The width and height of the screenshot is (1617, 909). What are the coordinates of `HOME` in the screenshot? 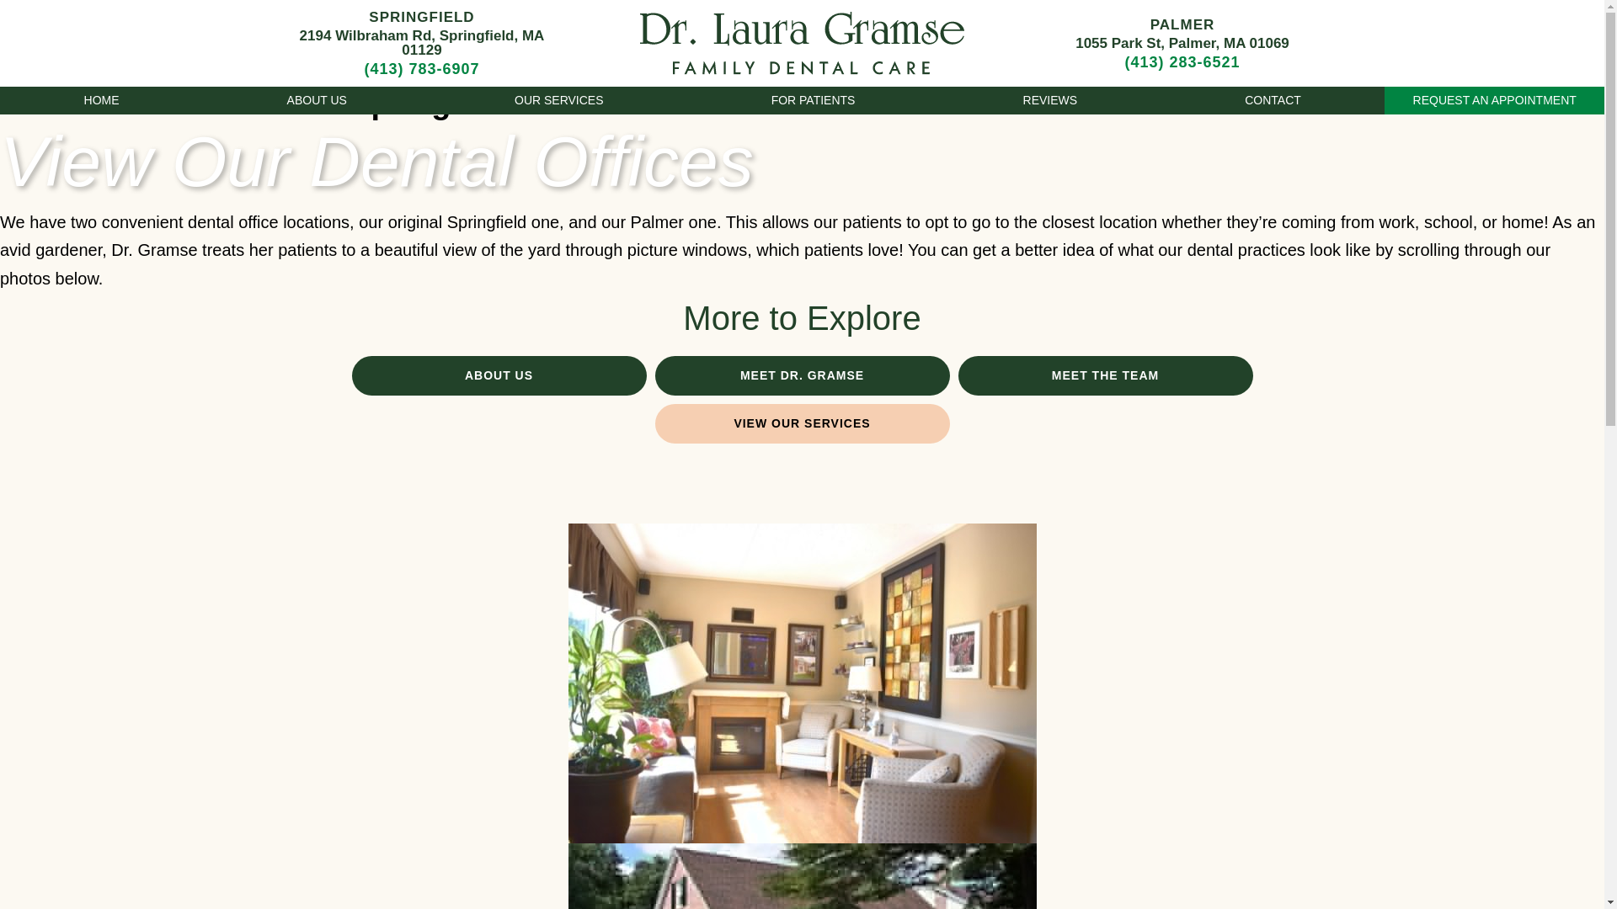 It's located at (101, 100).